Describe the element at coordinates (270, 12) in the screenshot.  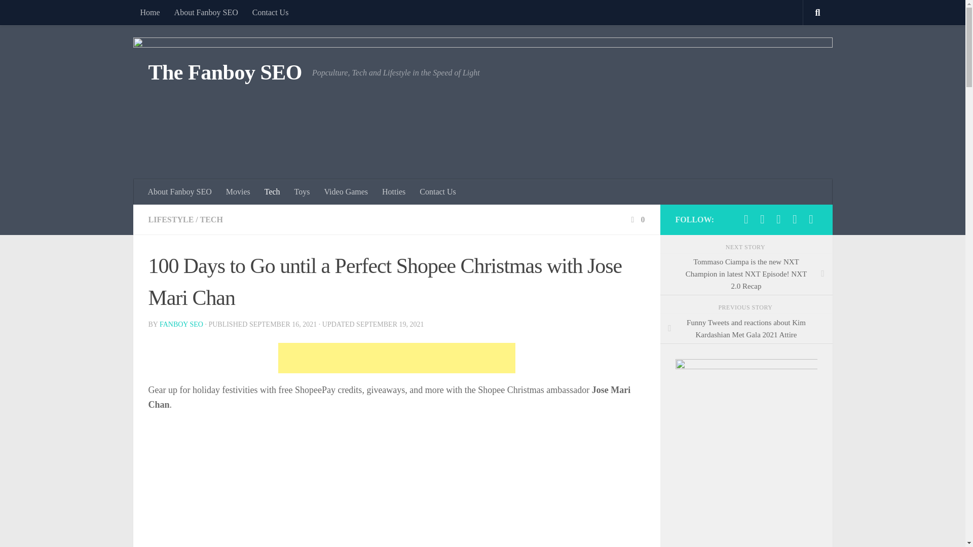
I see `Contact Us` at that location.